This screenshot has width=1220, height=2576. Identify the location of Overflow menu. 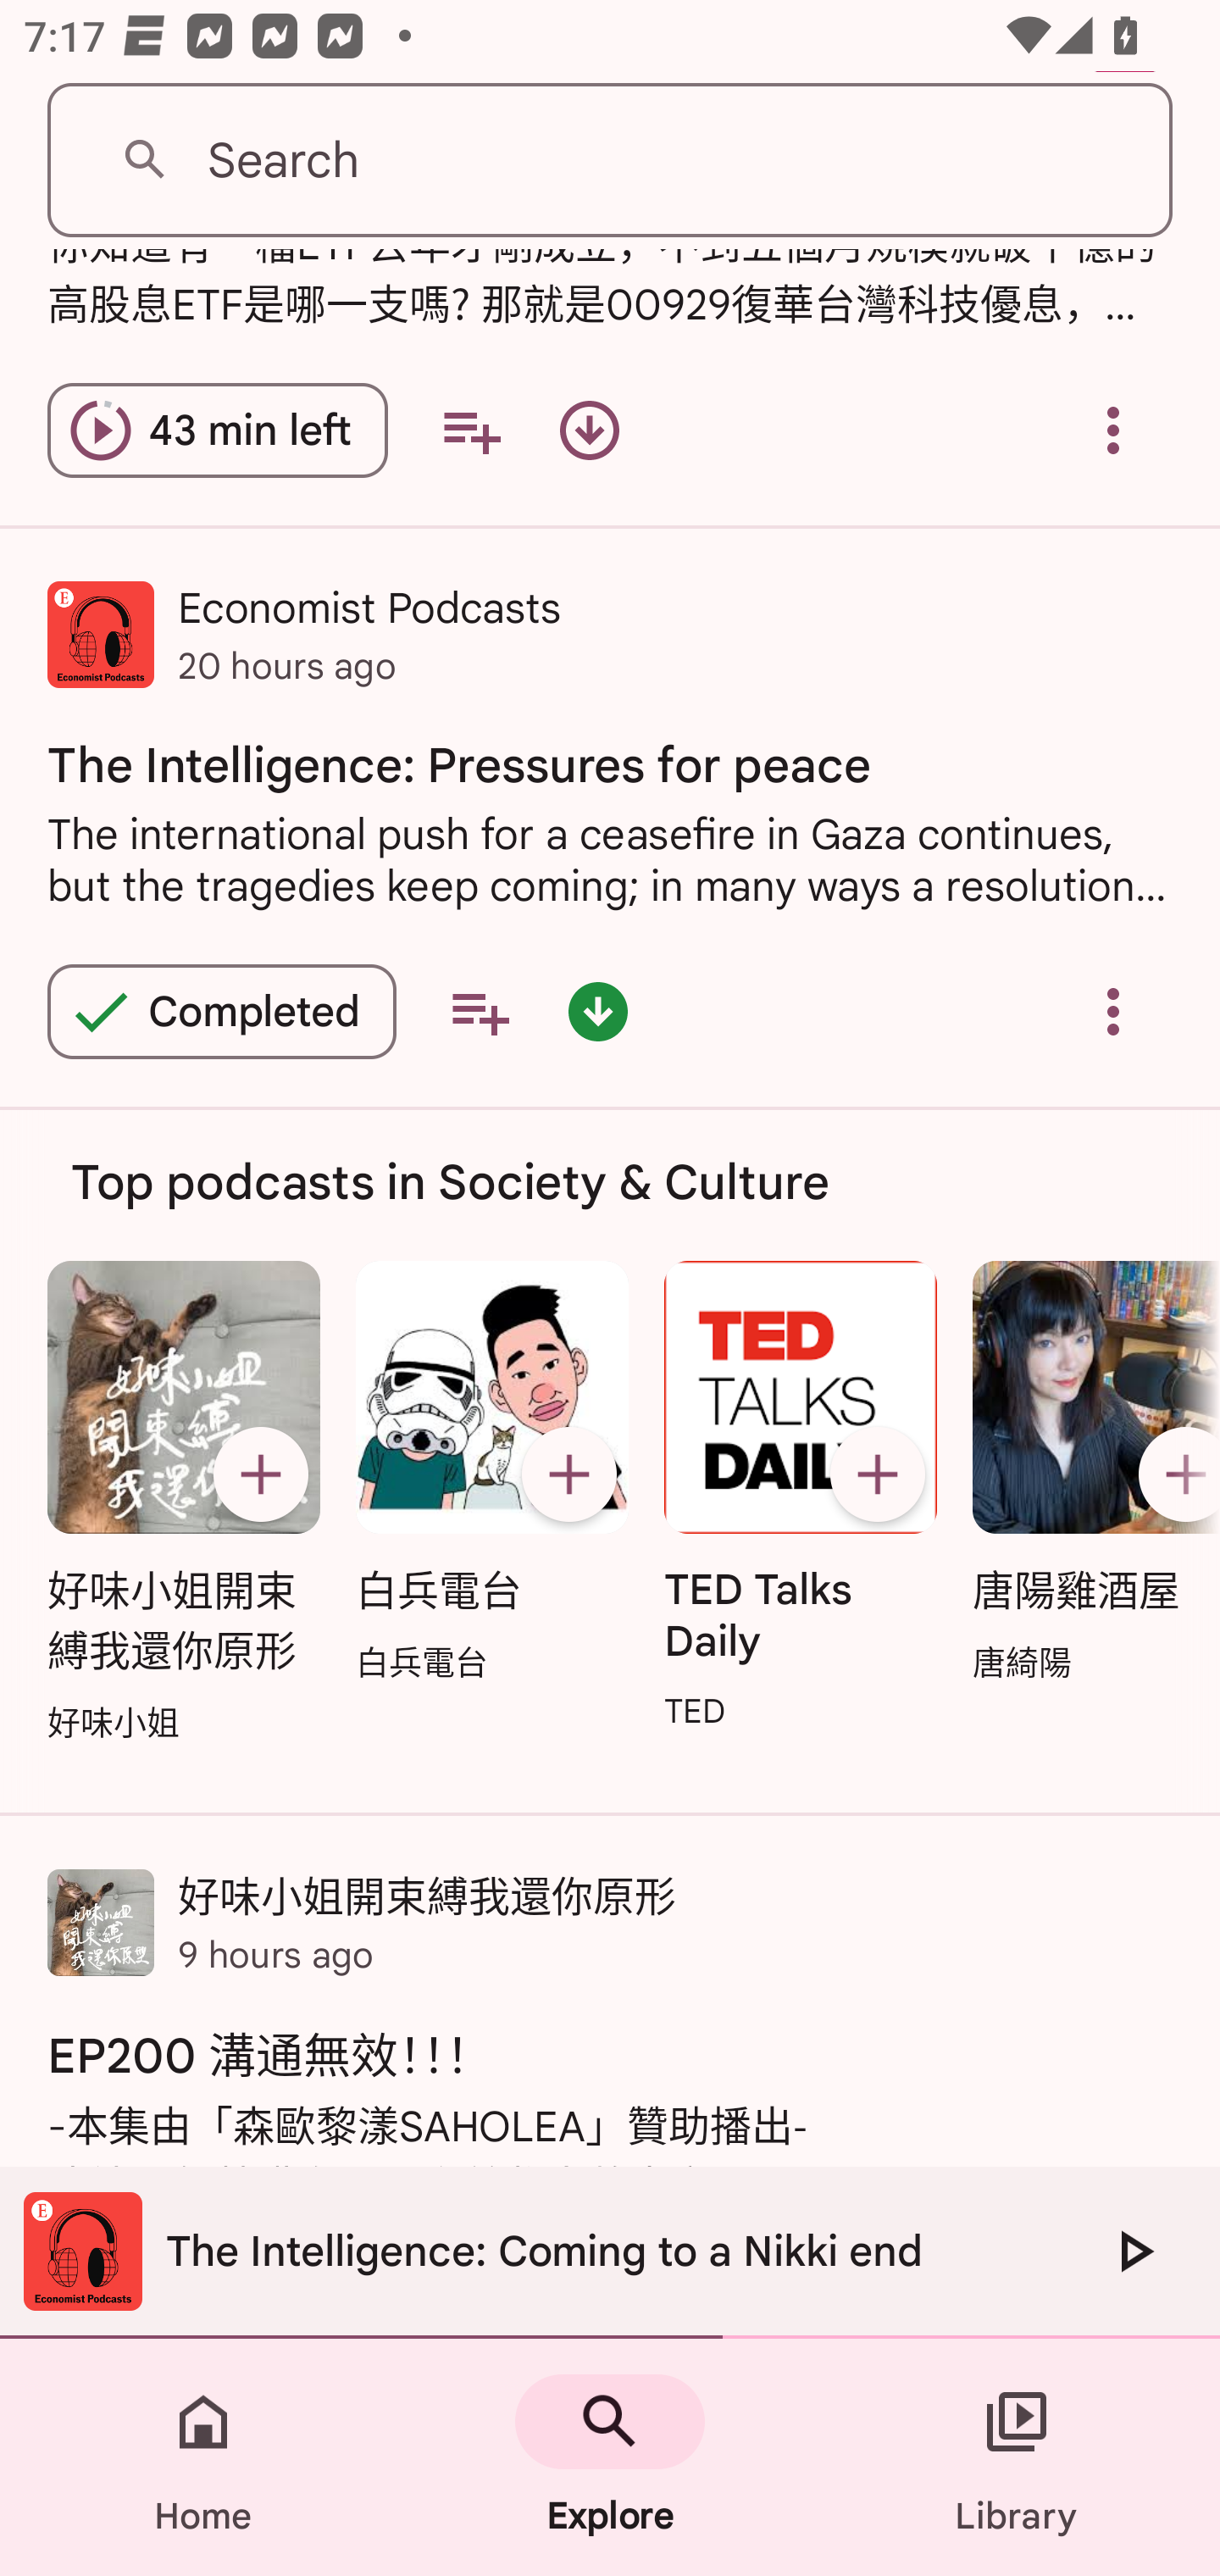
(1113, 430).